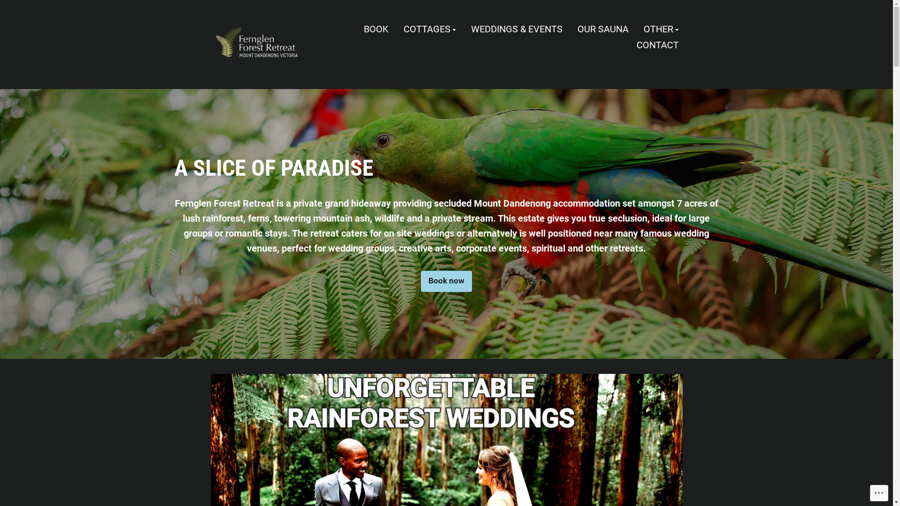  I want to click on OTHER, so click(661, 30).